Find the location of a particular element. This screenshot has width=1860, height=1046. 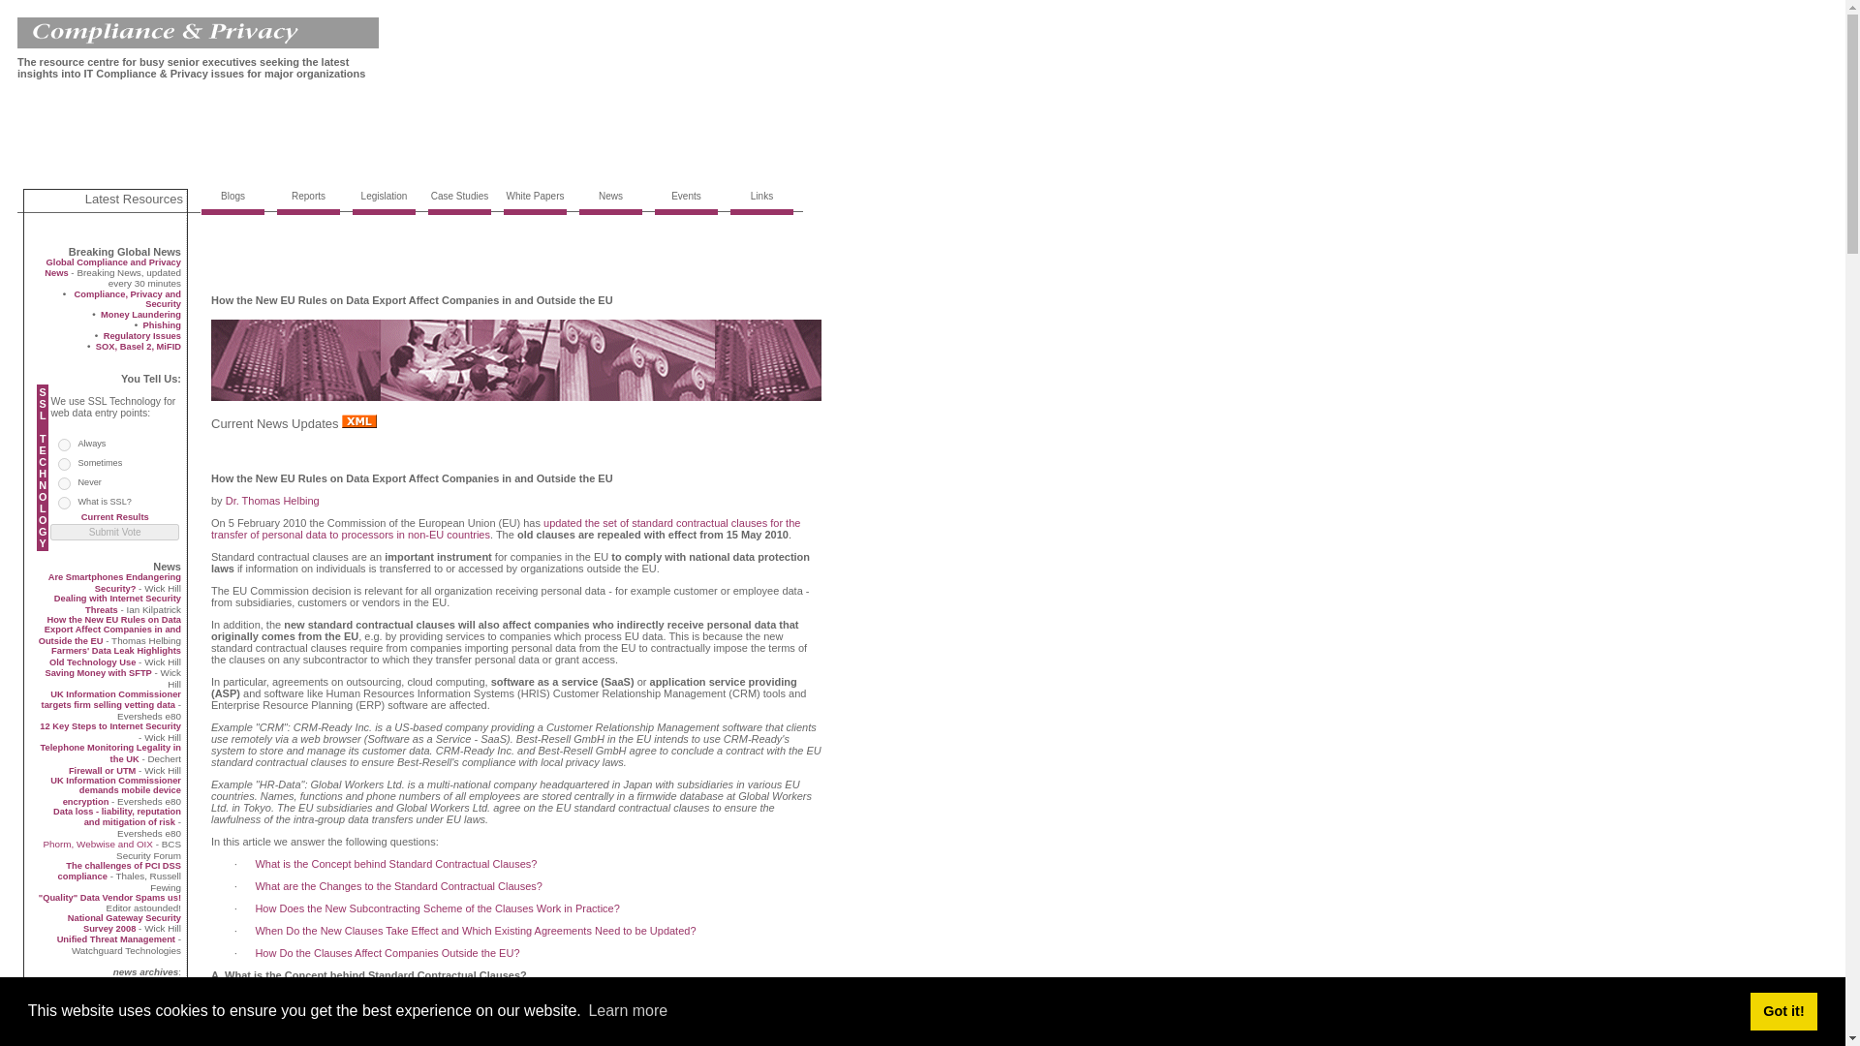

useful links is located at coordinates (761, 213).